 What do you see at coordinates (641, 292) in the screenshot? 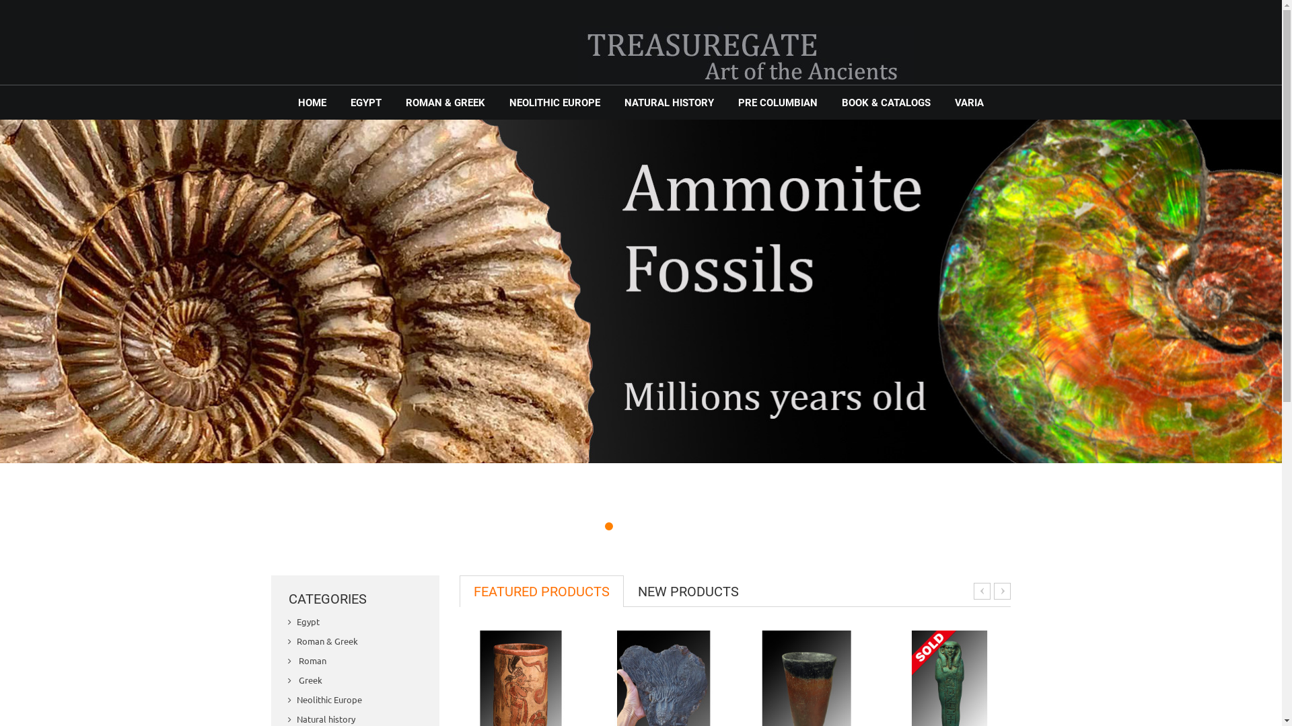
I see `homepage` at bounding box center [641, 292].